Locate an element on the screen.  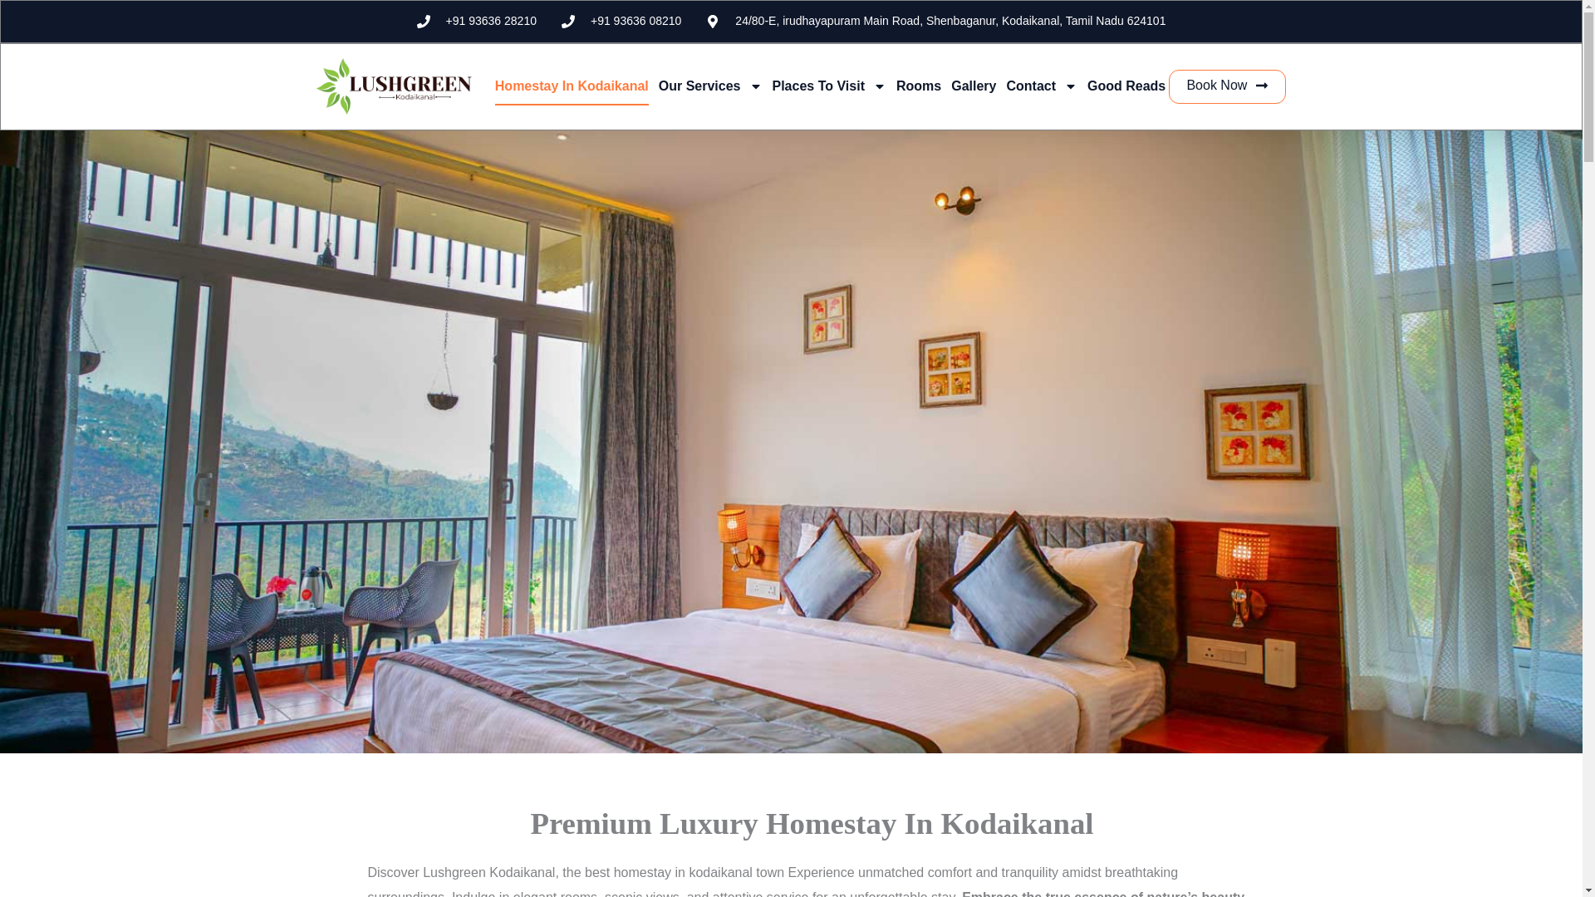
Places To Visit is located at coordinates (829, 86).